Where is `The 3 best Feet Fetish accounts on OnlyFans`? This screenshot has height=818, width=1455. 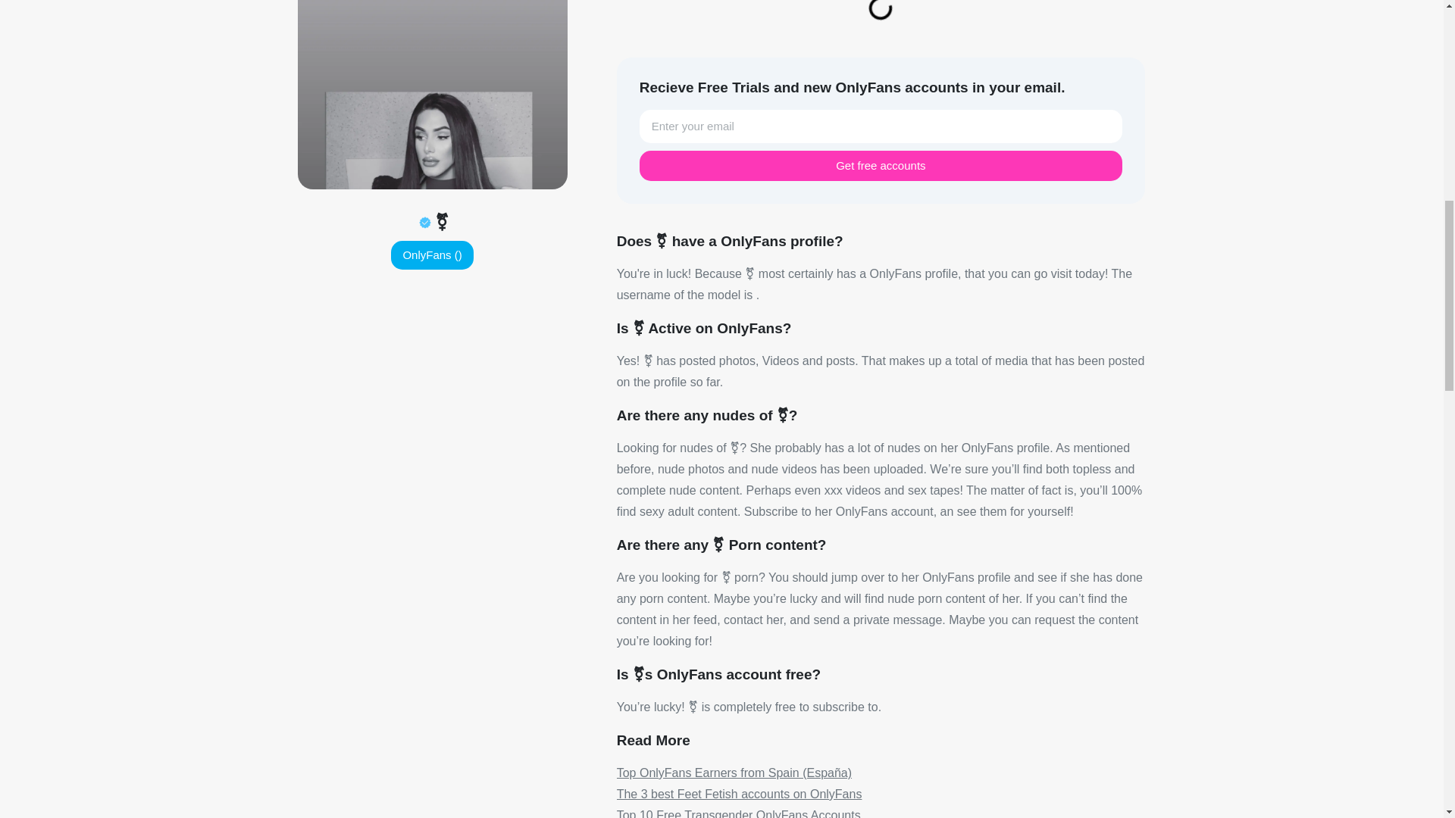
The 3 best Feet Fetish accounts on OnlyFans is located at coordinates (740, 794).